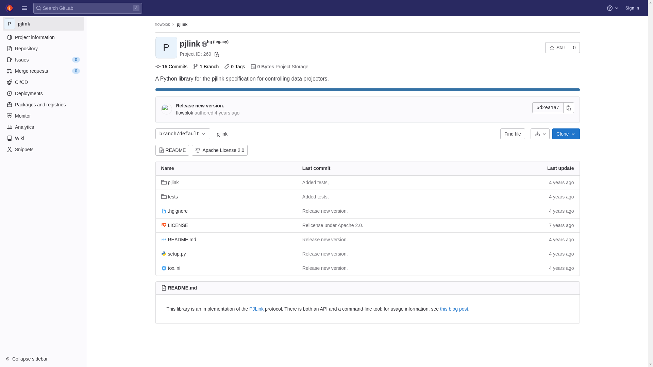 The width and height of the screenshot is (653, 367). Describe the element at coordinates (316, 197) in the screenshot. I see `Added tests,` at that location.